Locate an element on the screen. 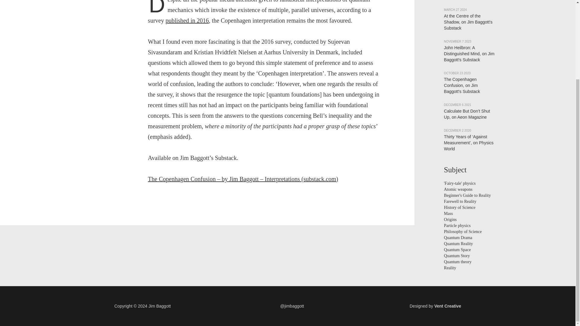 The image size is (580, 326). Quantum Drama is located at coordinates (458, 237).